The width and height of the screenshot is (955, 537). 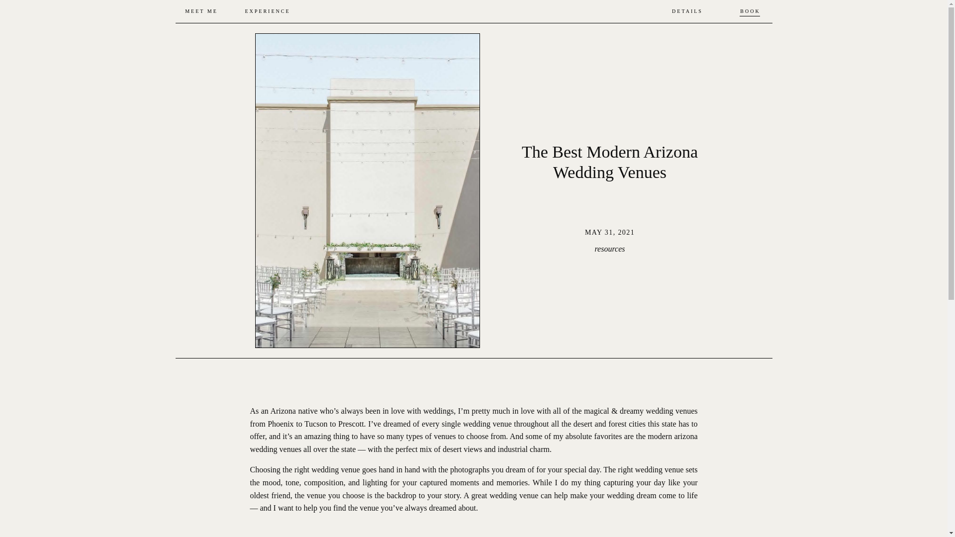 What do you see at coordinates (750, 12) in the screenshot?
I see `BOOK` at bounding box center [750, 12].